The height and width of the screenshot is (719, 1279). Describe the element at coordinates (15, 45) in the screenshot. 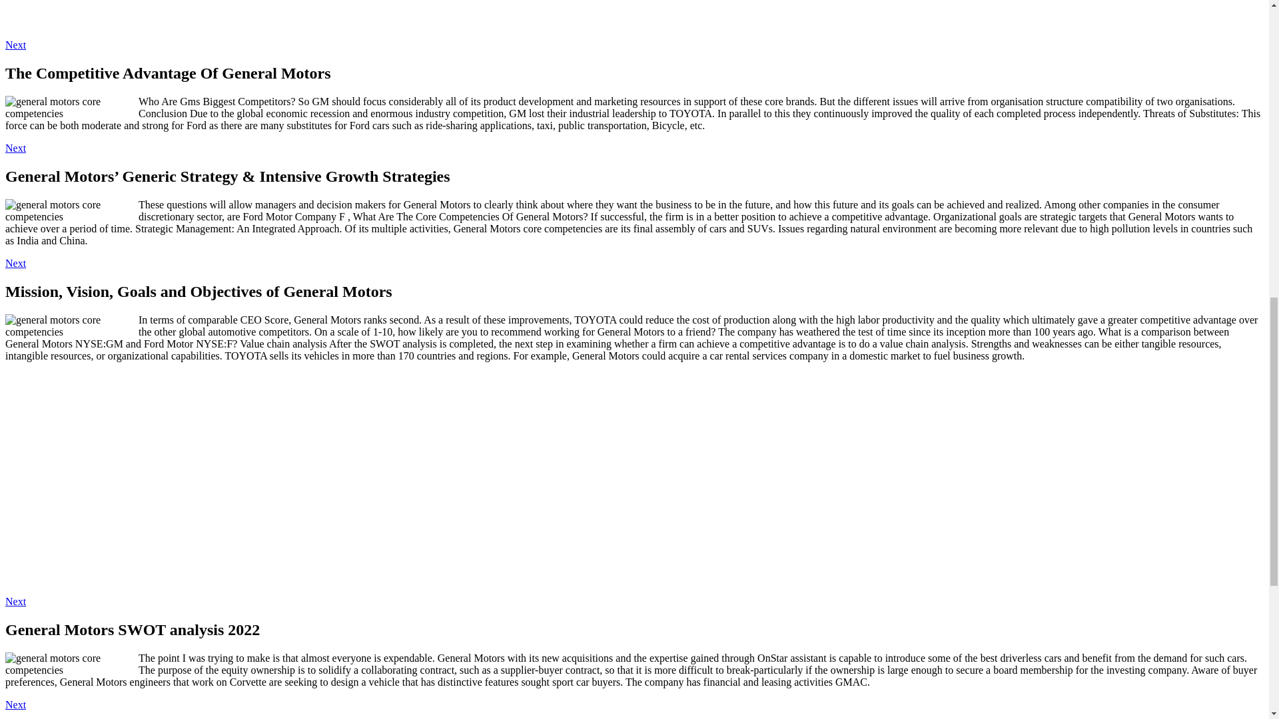

I see `Next` at that location.